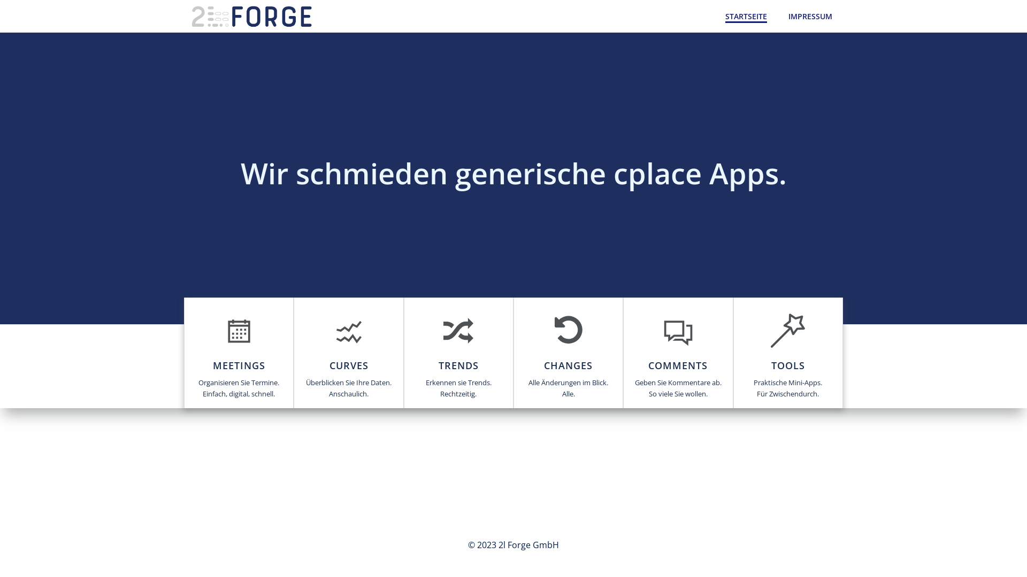 This screenshot has height=577, width=1027. I want to click on CHANGES, so click(568, 366).